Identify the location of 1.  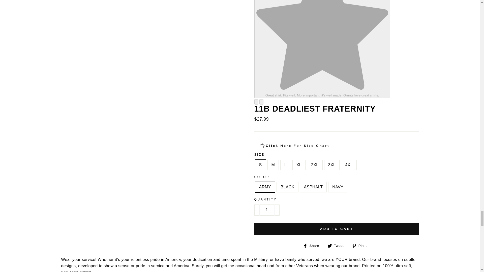
(267, 210).